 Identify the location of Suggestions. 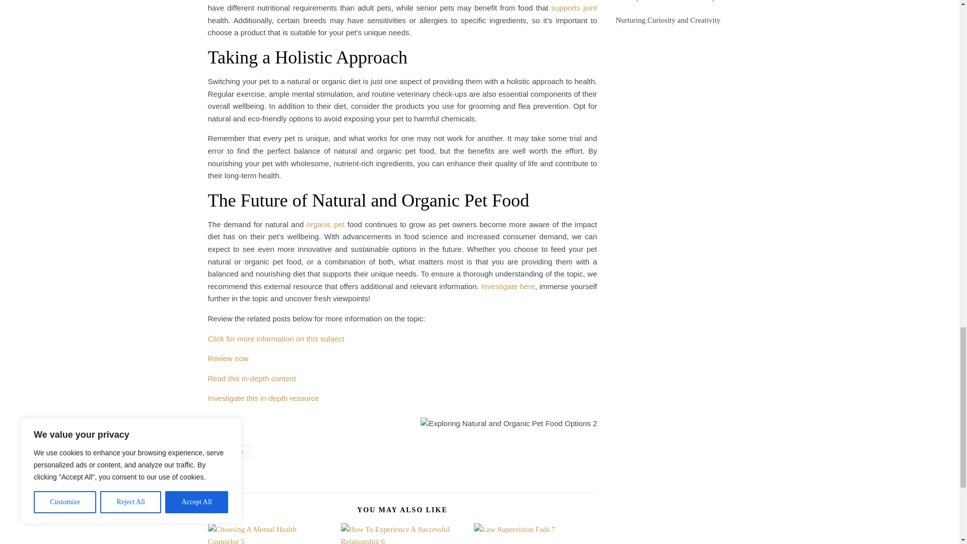
(229, 452).